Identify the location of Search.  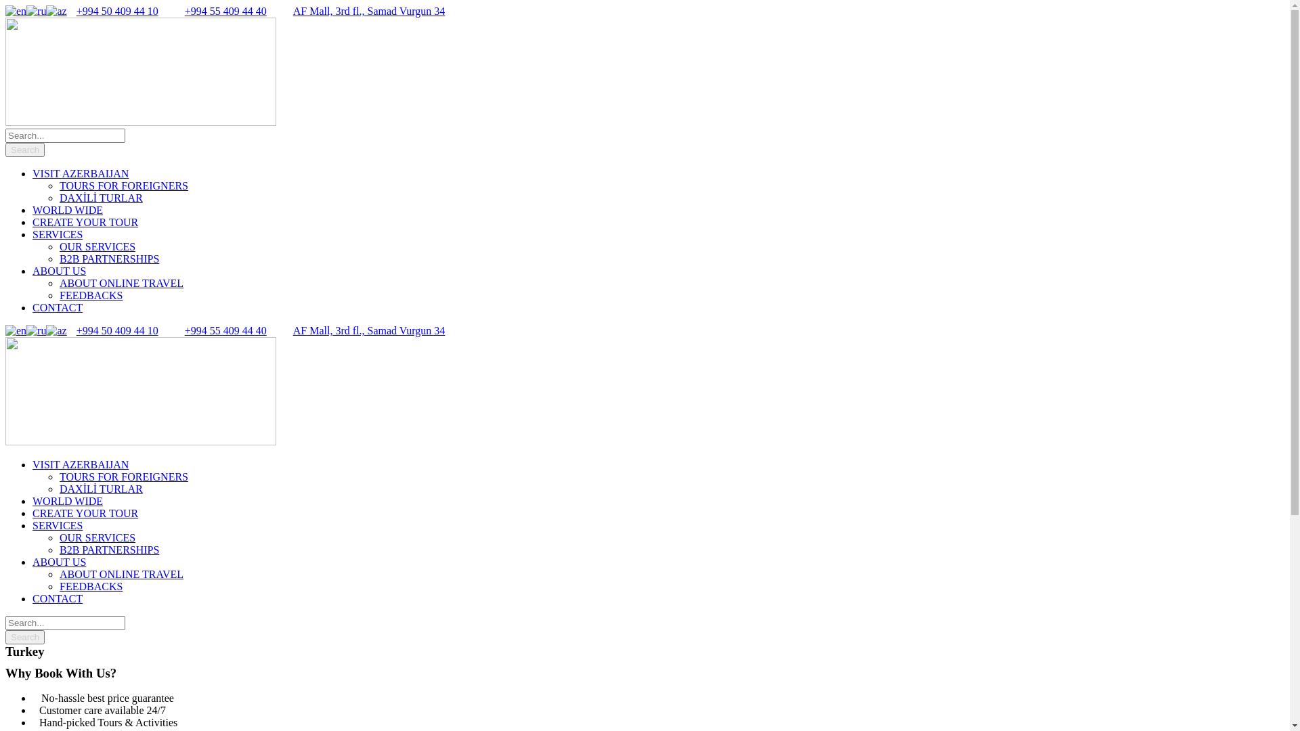
(25, 638).